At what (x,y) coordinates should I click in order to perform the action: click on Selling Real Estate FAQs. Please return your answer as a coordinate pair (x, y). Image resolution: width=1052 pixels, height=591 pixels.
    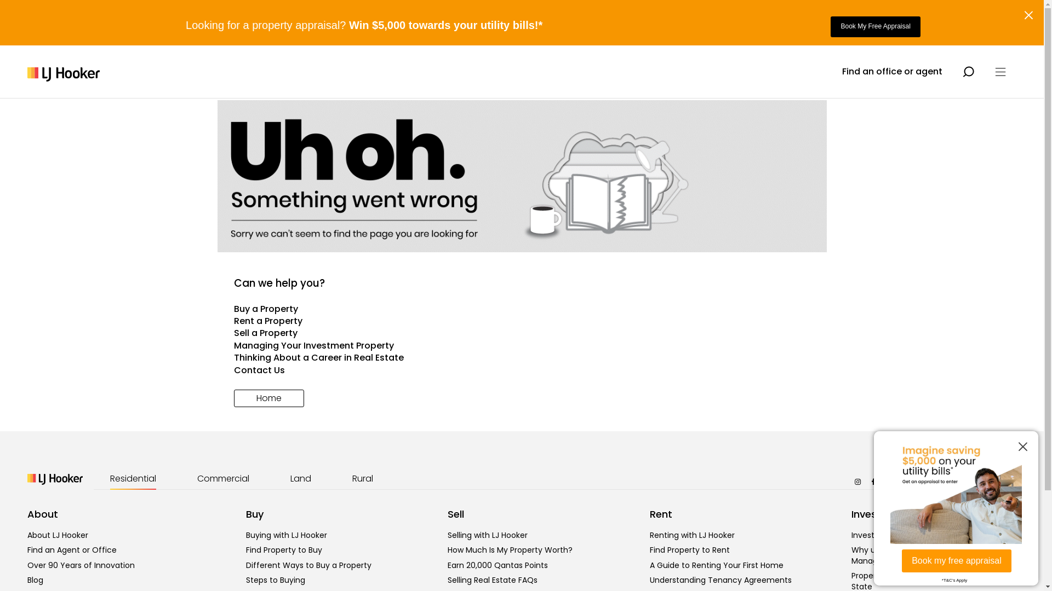
    Looking at the image, I should click on (493, 580).